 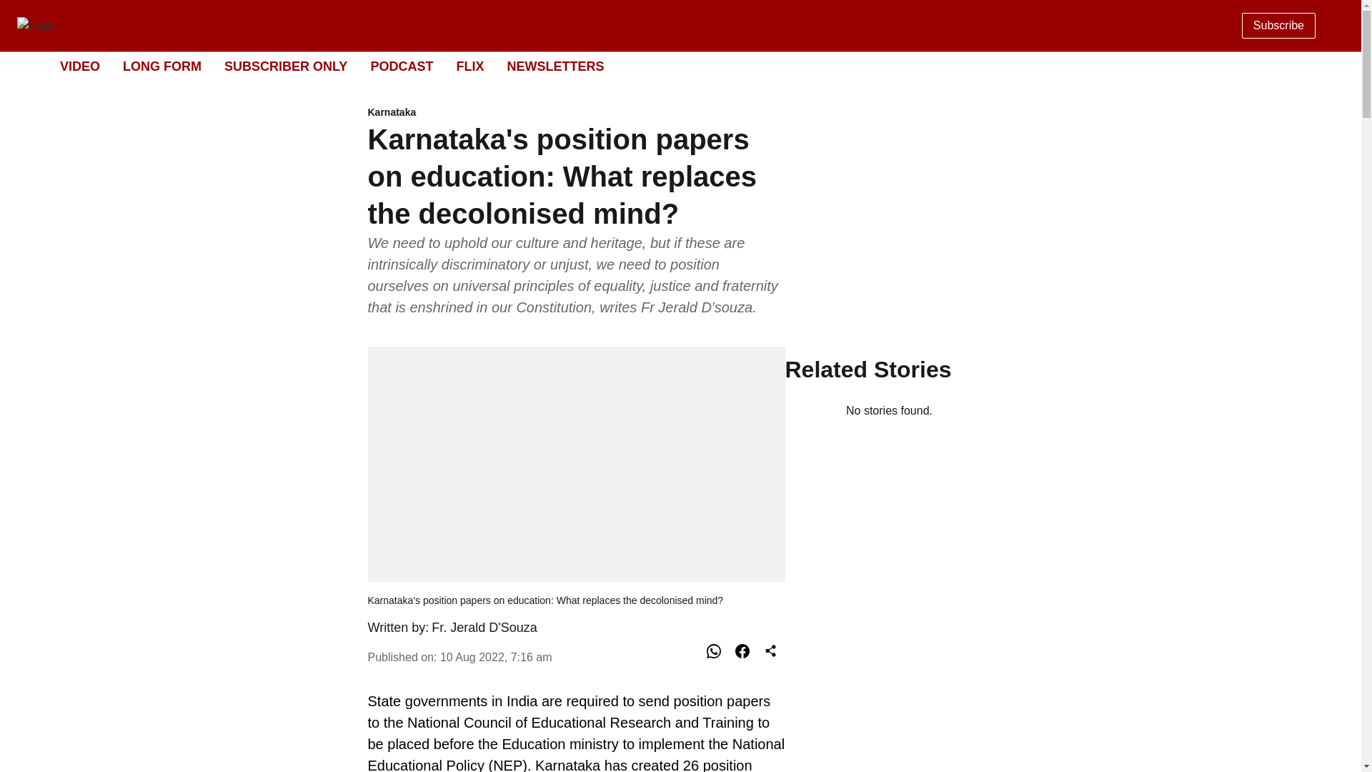 I want to click on 2022-08-10 07:16, so click(x=496, y=657).